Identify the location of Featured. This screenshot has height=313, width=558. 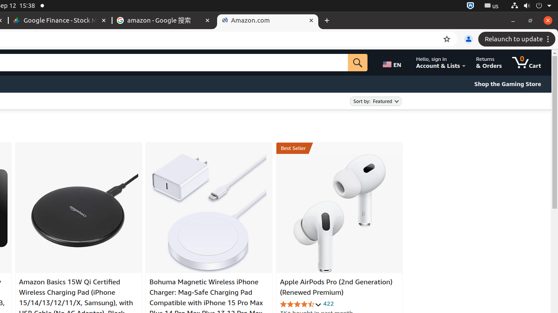
(376, 101).